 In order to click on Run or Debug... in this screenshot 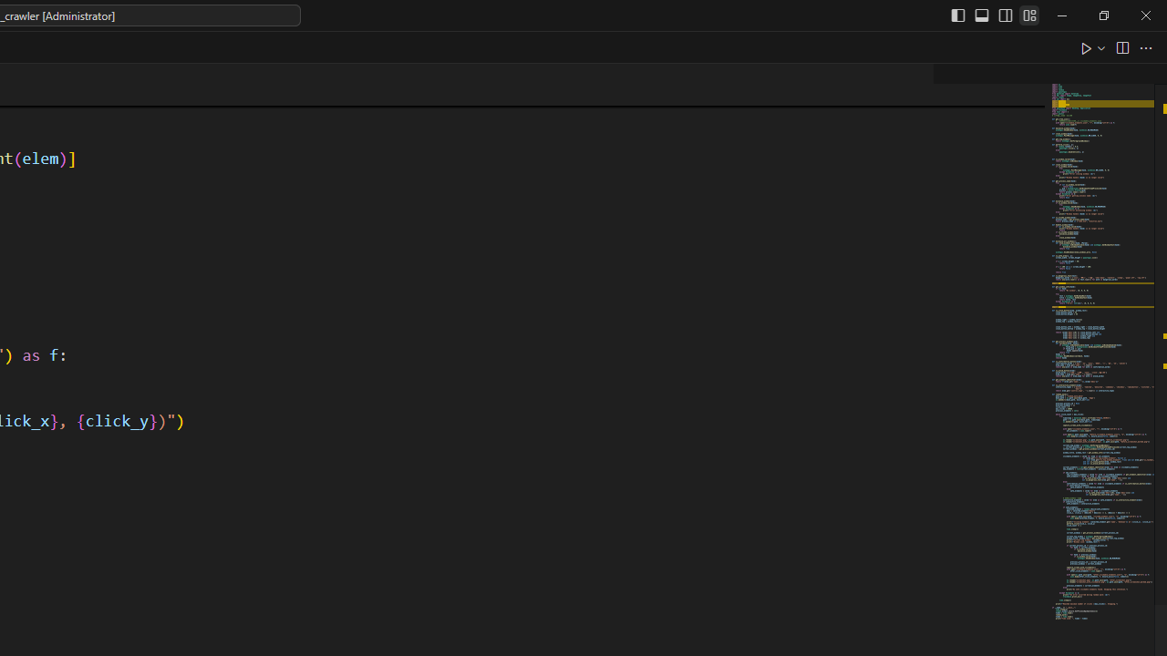, I will do `click(1101, 47)`.